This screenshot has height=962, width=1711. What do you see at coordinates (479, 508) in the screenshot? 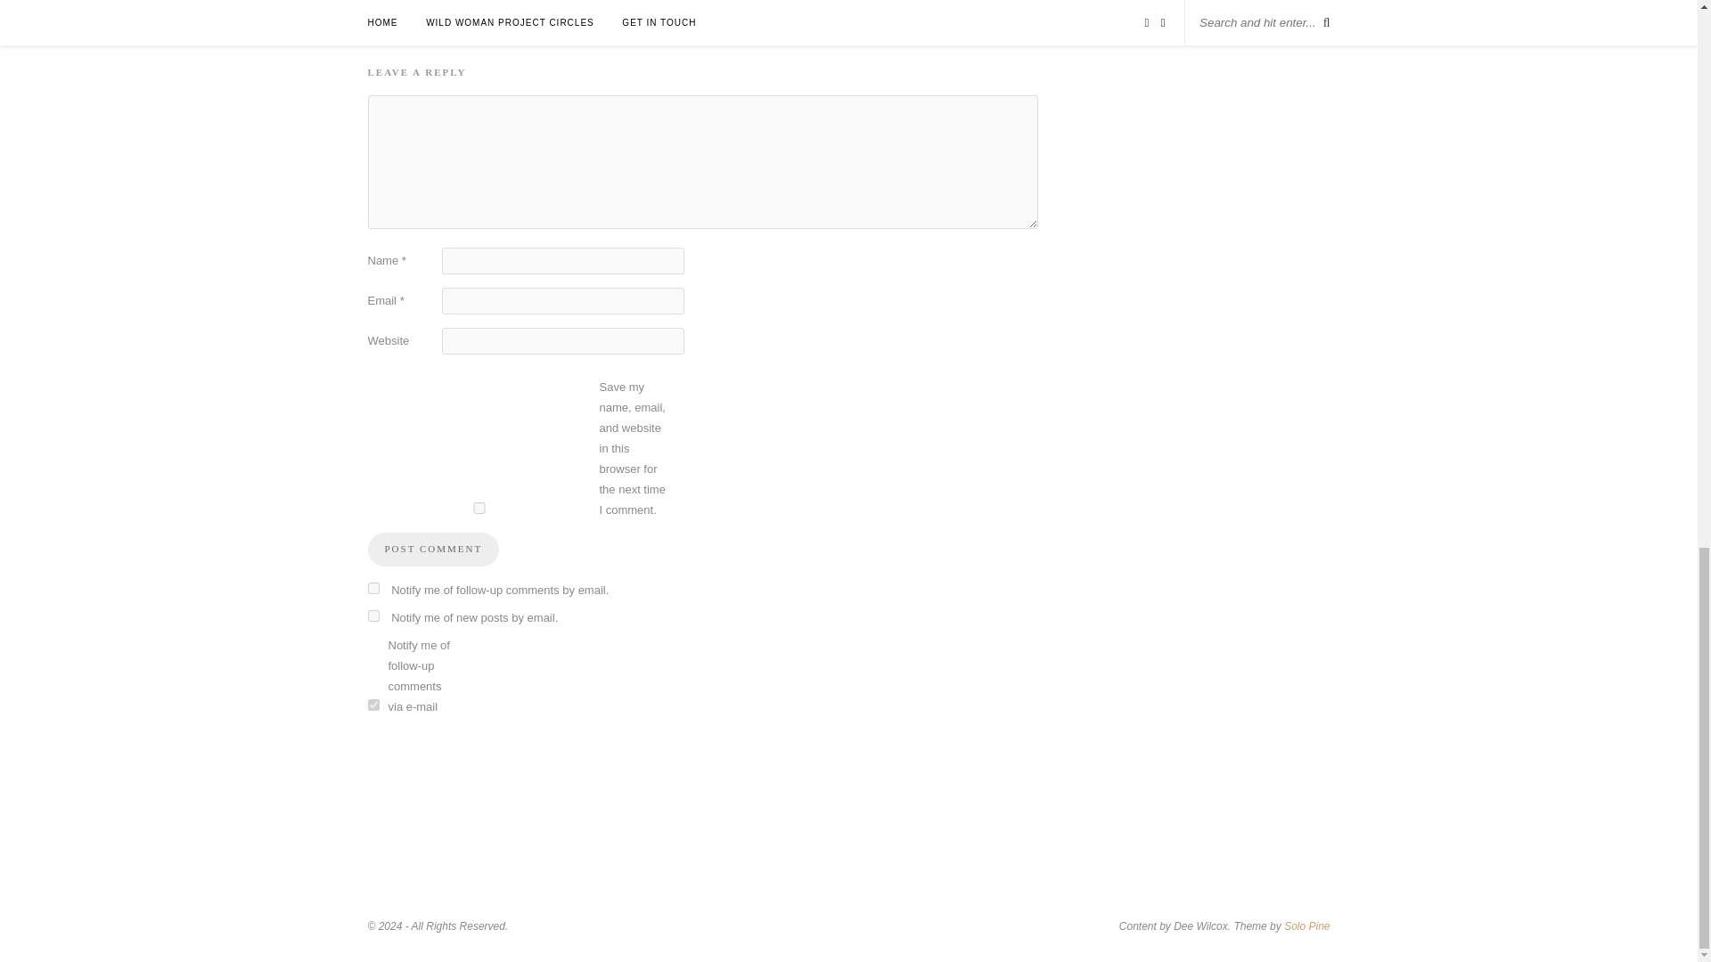
I see `yes` at bounding box center [479, 508].